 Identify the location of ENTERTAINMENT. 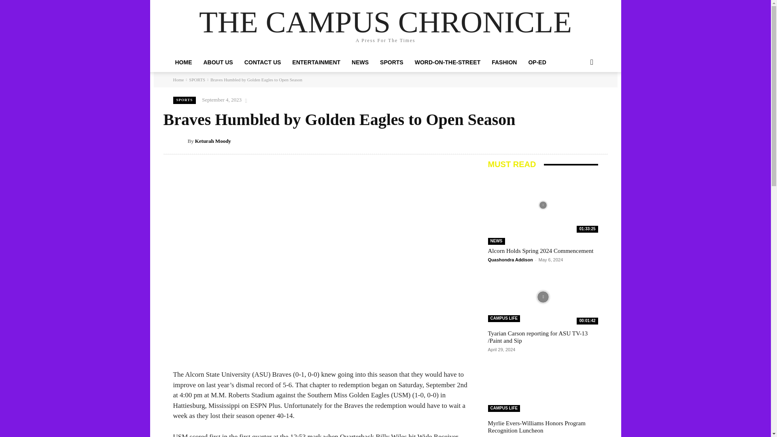
(316, 62).